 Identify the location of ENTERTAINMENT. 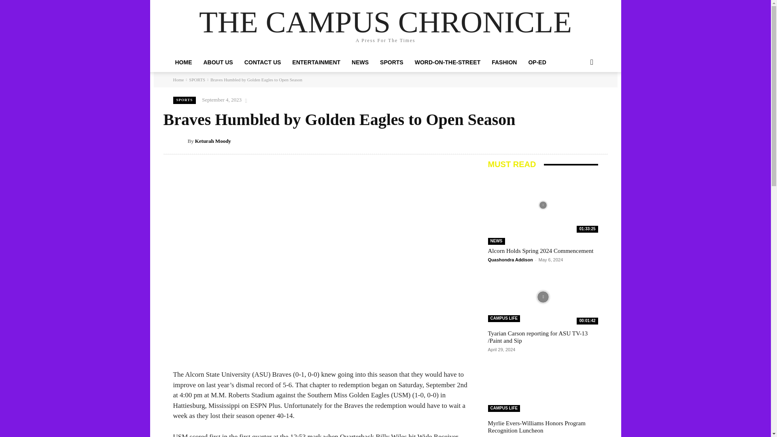
(316, 62).